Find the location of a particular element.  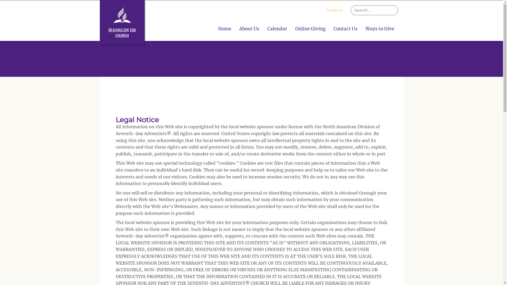

About Us is located at coordinates (249, 29).